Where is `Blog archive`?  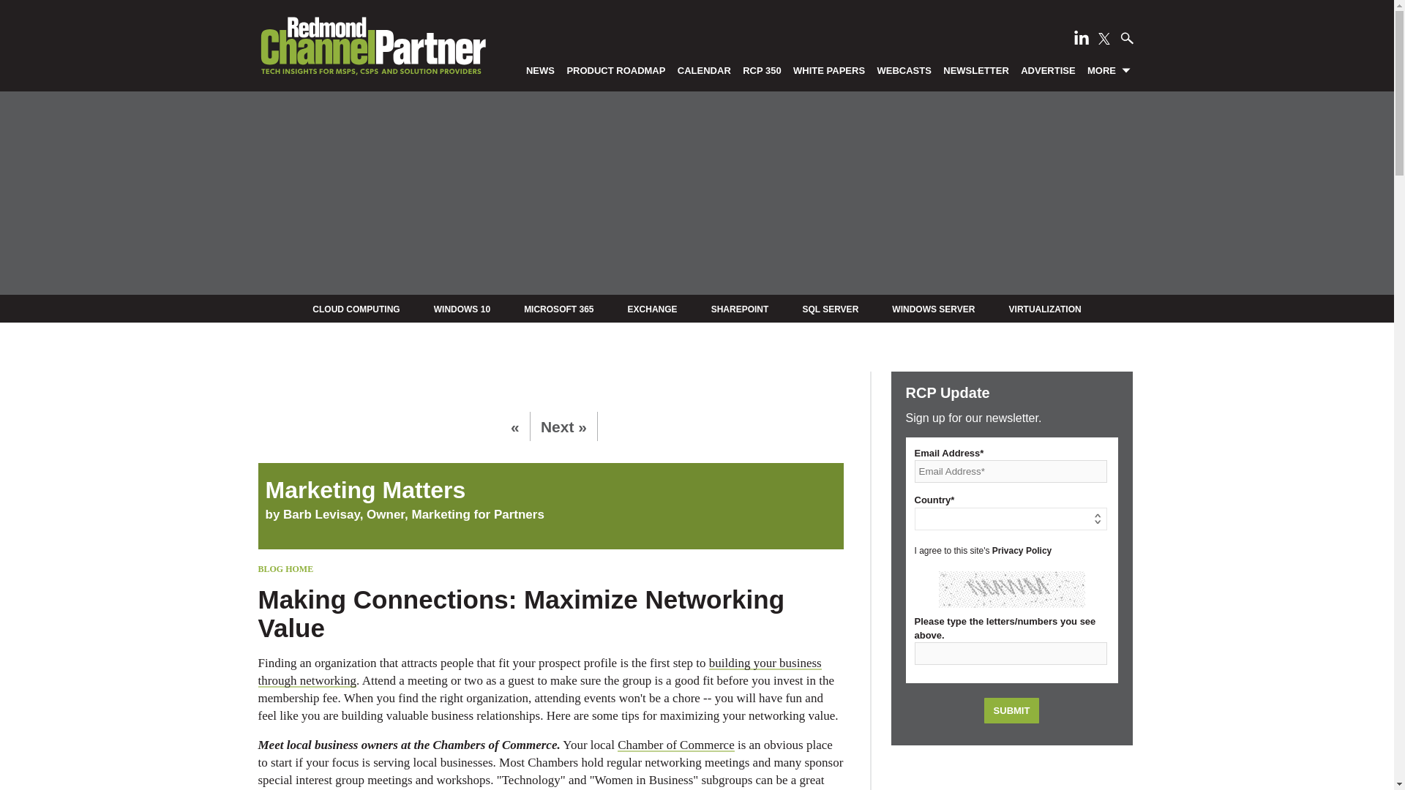 Blog archive is located at coordinates (550, 490).